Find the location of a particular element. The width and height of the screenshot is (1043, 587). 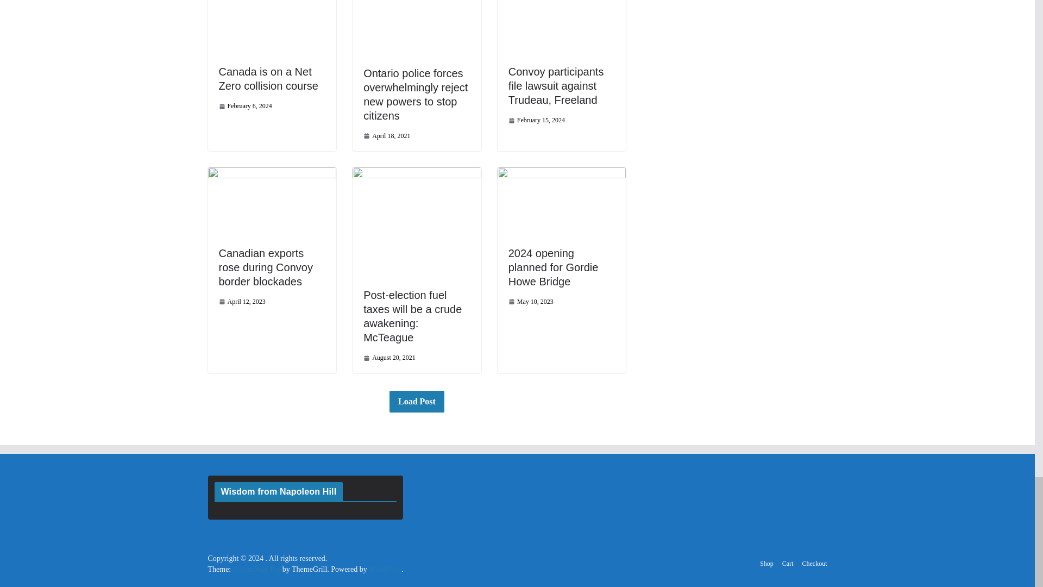

8:00 am is located at coordinates (537, 120).